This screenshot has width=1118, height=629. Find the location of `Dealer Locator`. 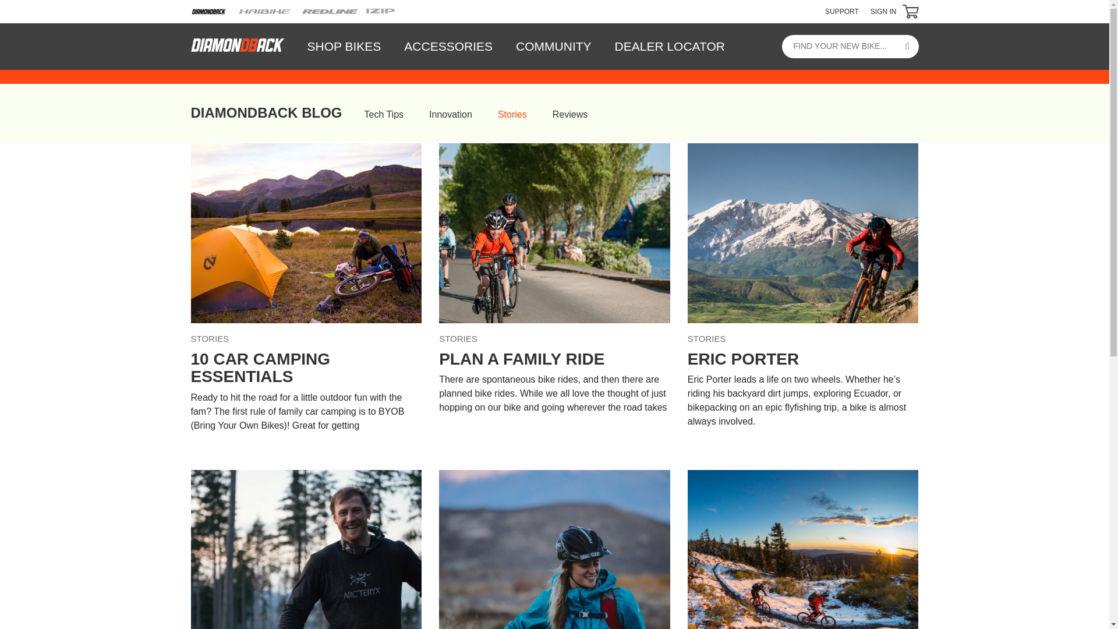

Dealer Locator is located at coordinates (664, 47).